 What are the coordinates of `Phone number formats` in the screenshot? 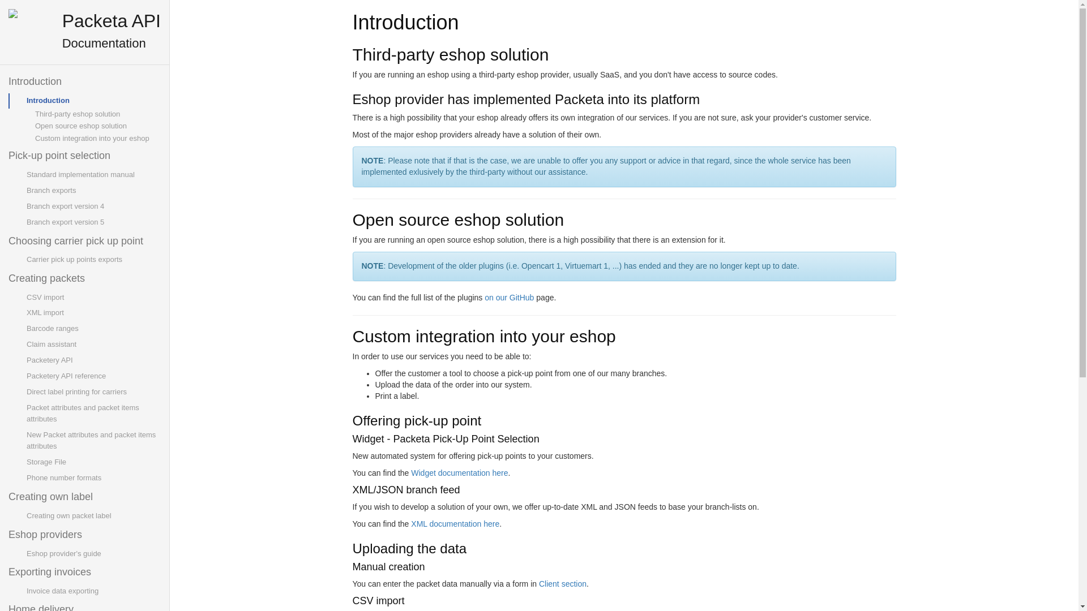 It's located at (93, 477).